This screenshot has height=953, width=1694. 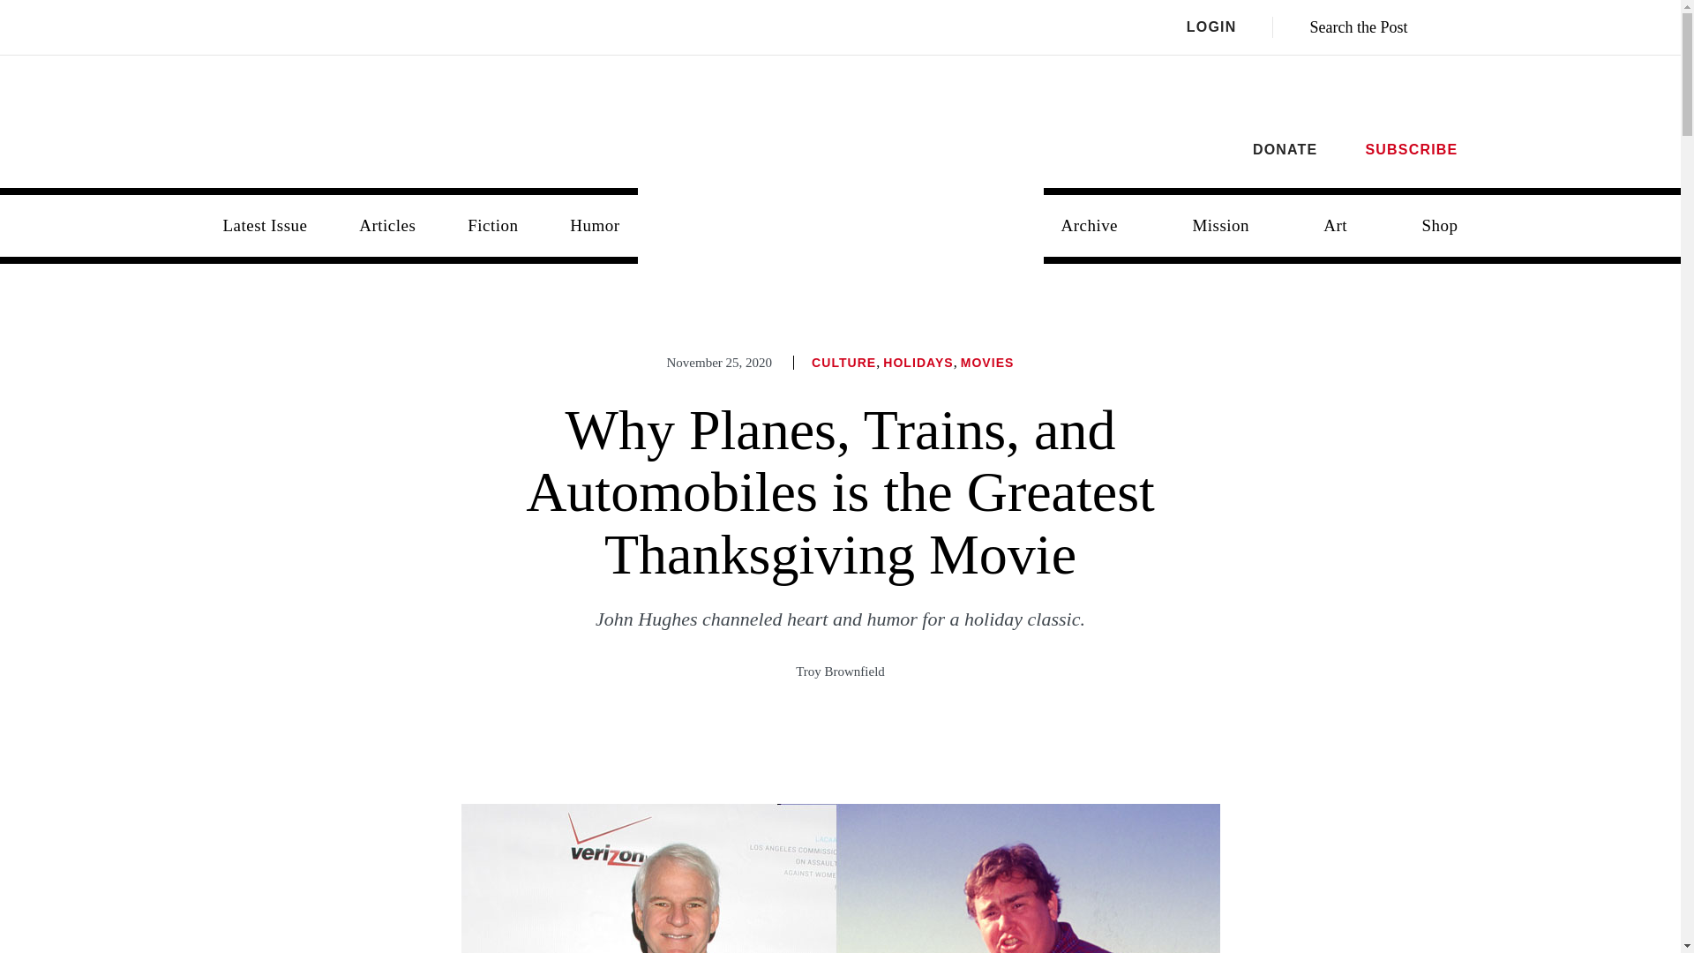 I want to click on MOVIES, so click(x=987, y=362).